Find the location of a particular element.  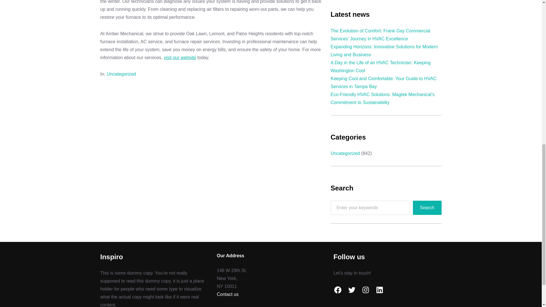

Facebook is located at coordinates (337, 290).